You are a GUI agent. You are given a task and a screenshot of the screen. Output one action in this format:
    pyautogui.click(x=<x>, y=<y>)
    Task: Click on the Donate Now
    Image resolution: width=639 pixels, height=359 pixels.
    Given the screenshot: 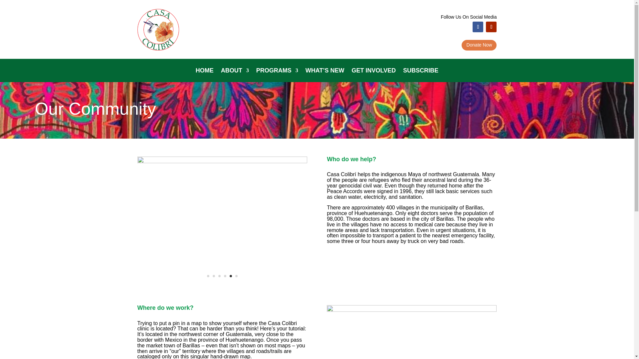 What is the action you would take?
    pyautogui.click(x=479, y=45)
    